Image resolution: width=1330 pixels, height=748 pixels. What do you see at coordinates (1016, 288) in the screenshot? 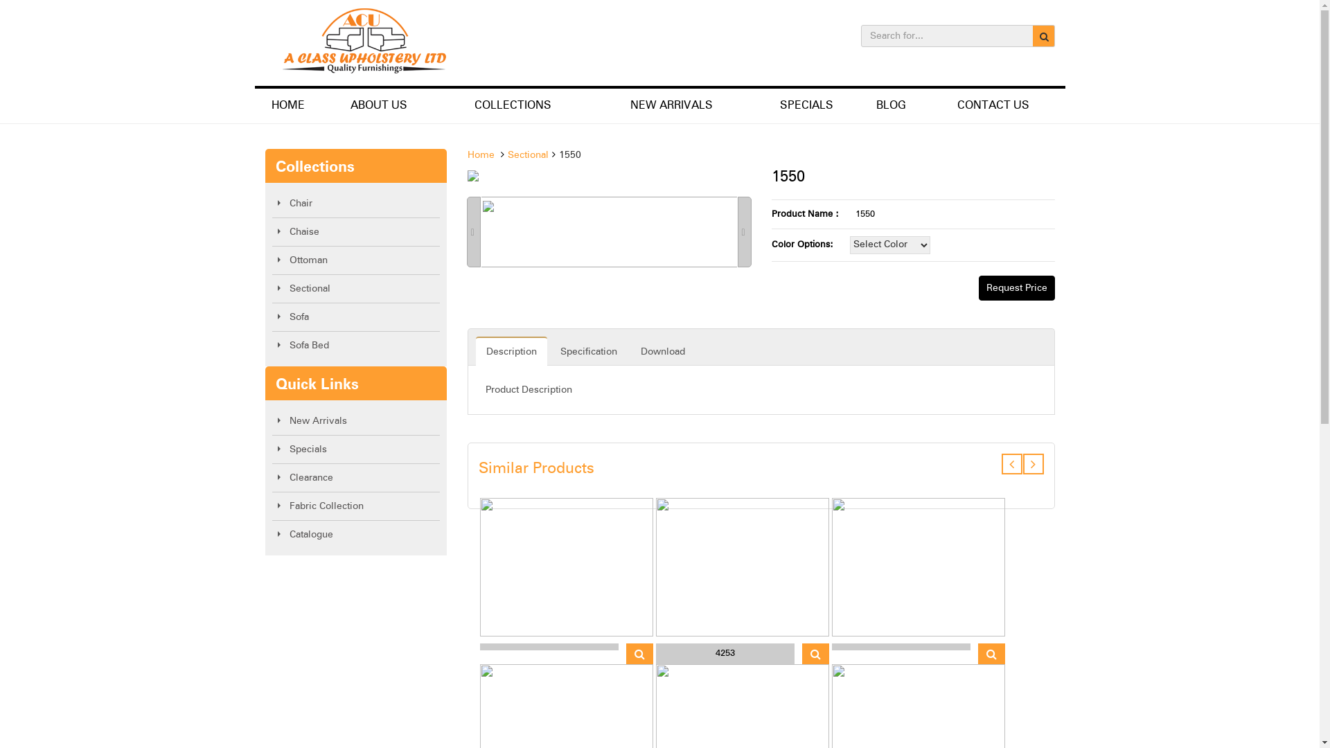
I see `Request Price` at bounding box center [1016, 288].